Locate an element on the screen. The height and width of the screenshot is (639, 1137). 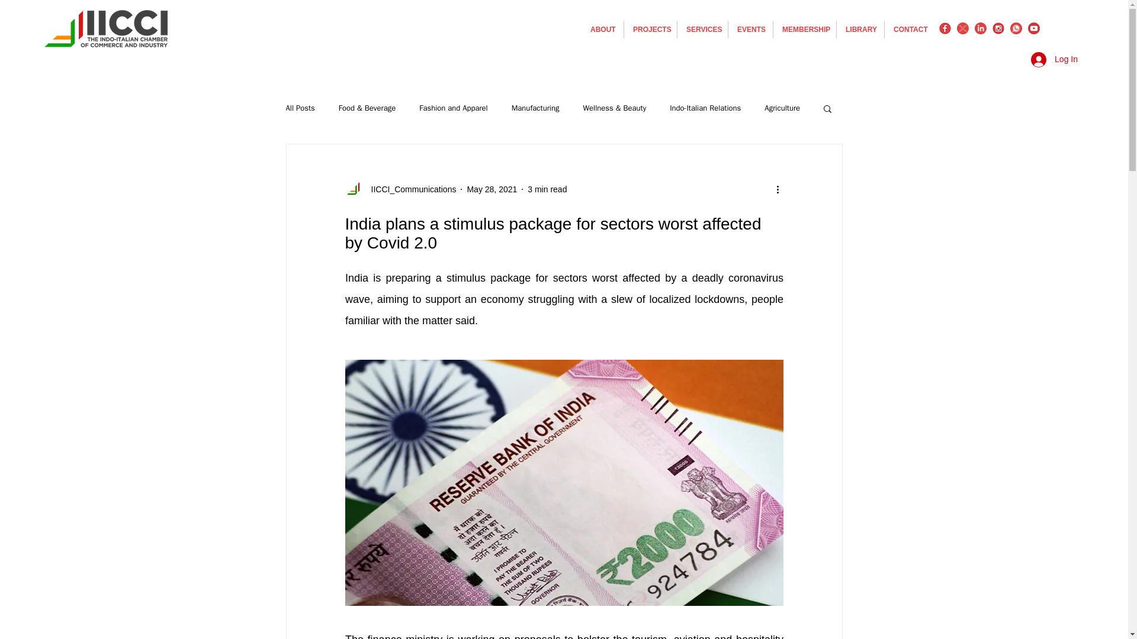
SERVICES is located at coordinates (702, 29).